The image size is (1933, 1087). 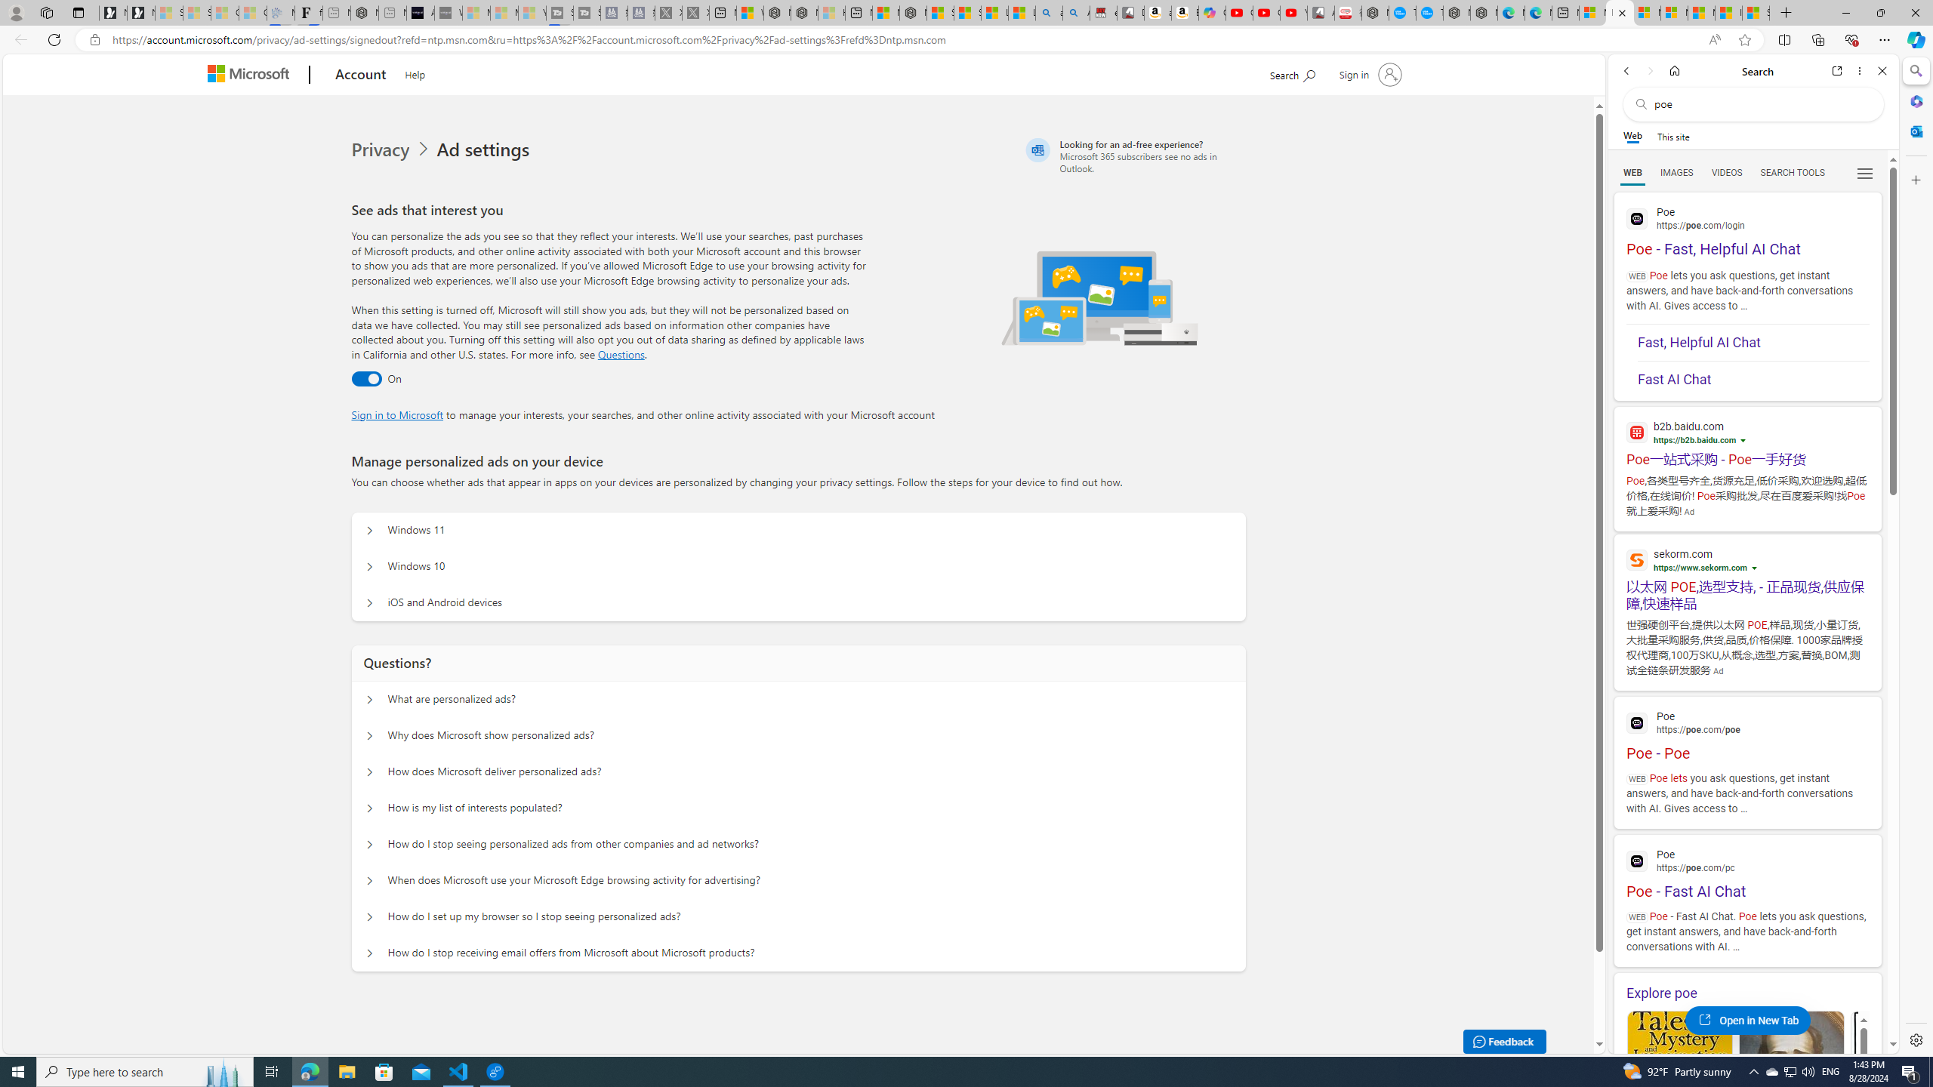 I want to click on Class: b_serphb, so click(x=1865, y=174).